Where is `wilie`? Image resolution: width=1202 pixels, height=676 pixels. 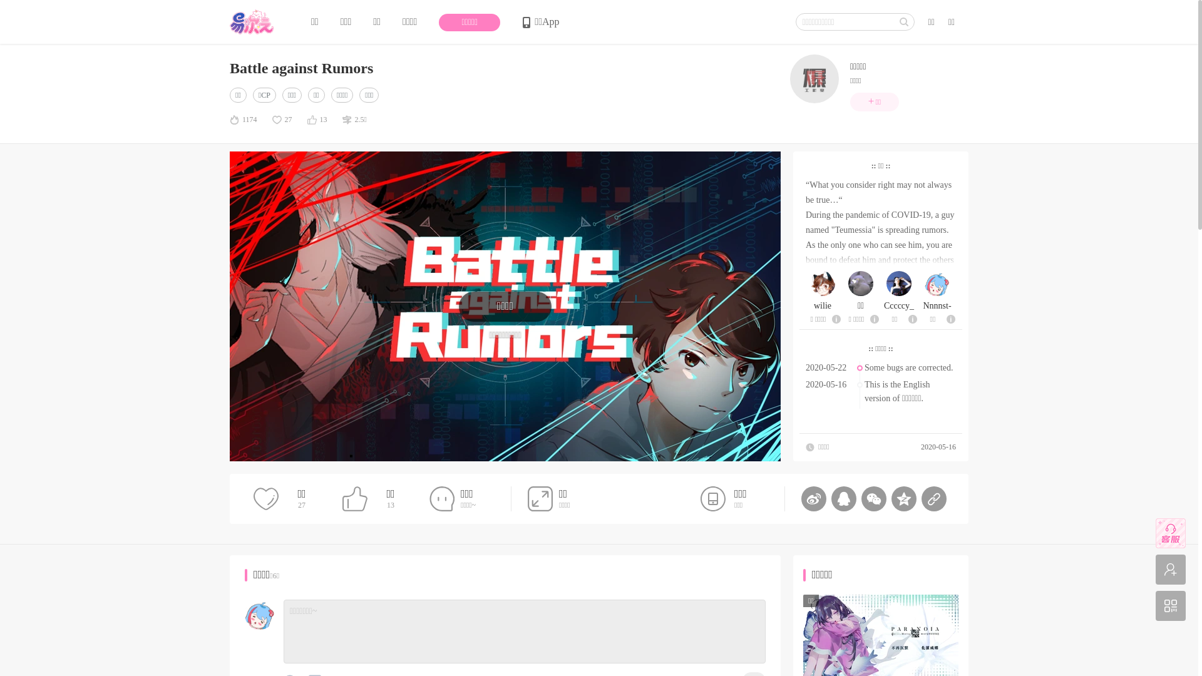
wilie is located at coordinates (823, 306).